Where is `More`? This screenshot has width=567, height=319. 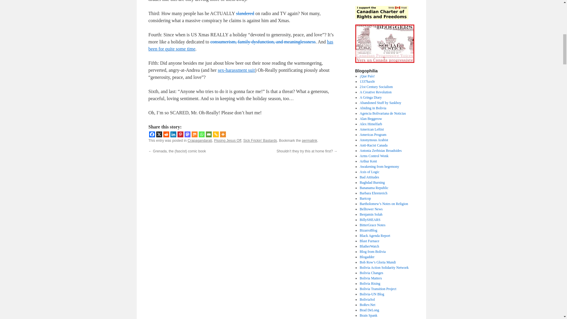 More is located at coordinates (223, 134).